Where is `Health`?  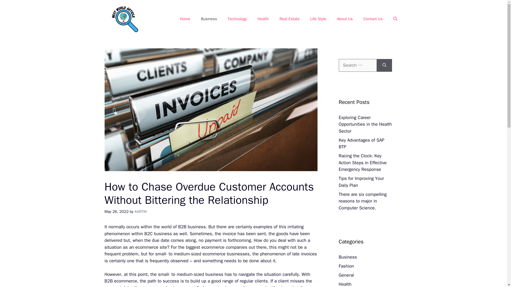
Health is located at coordinates (263, 19).